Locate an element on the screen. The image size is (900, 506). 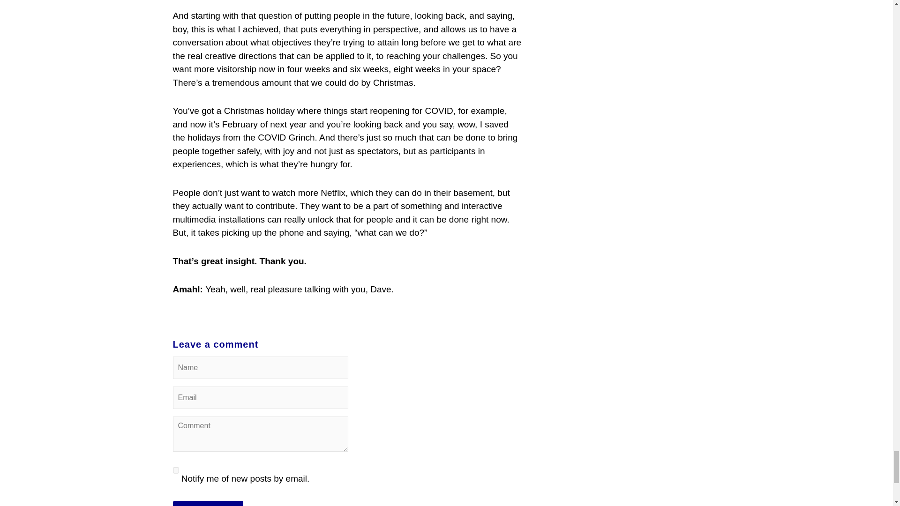
Spectrio is located at coordinates (217, 366).